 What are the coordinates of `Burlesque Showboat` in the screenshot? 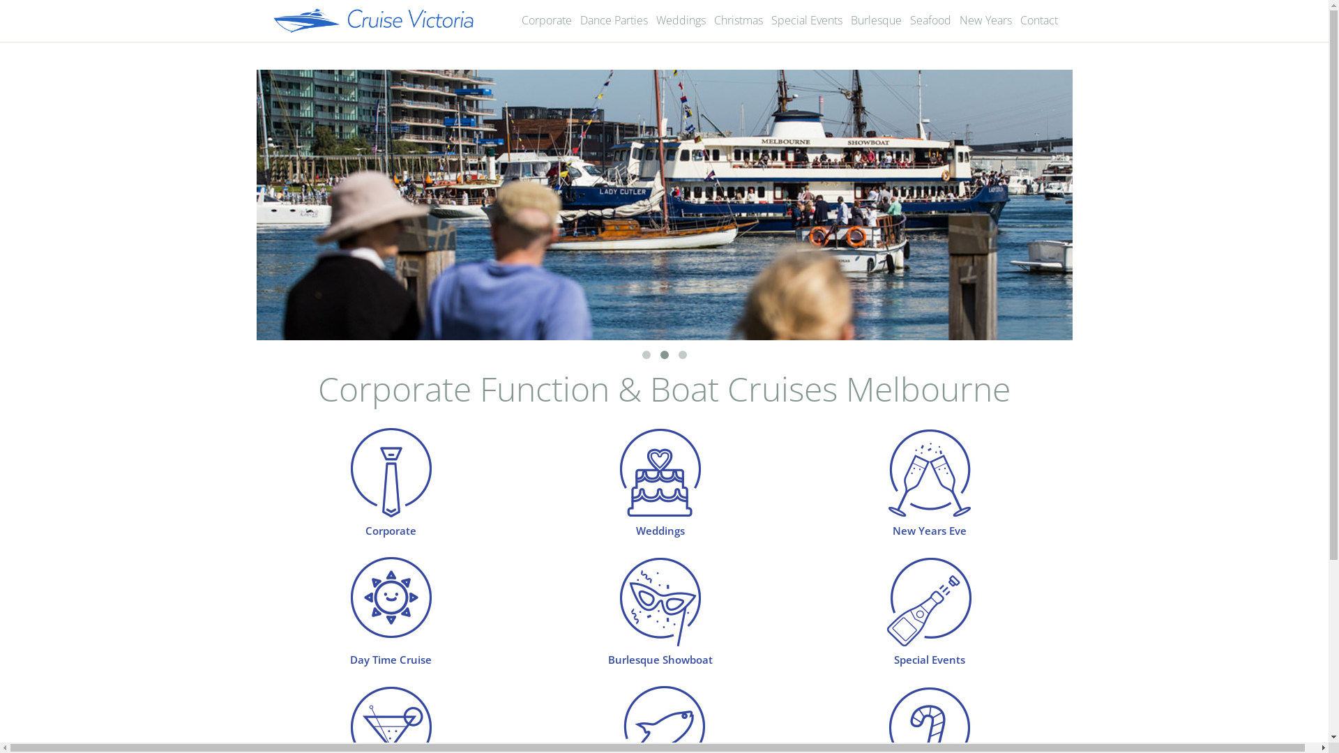 It's located at (660, 629).